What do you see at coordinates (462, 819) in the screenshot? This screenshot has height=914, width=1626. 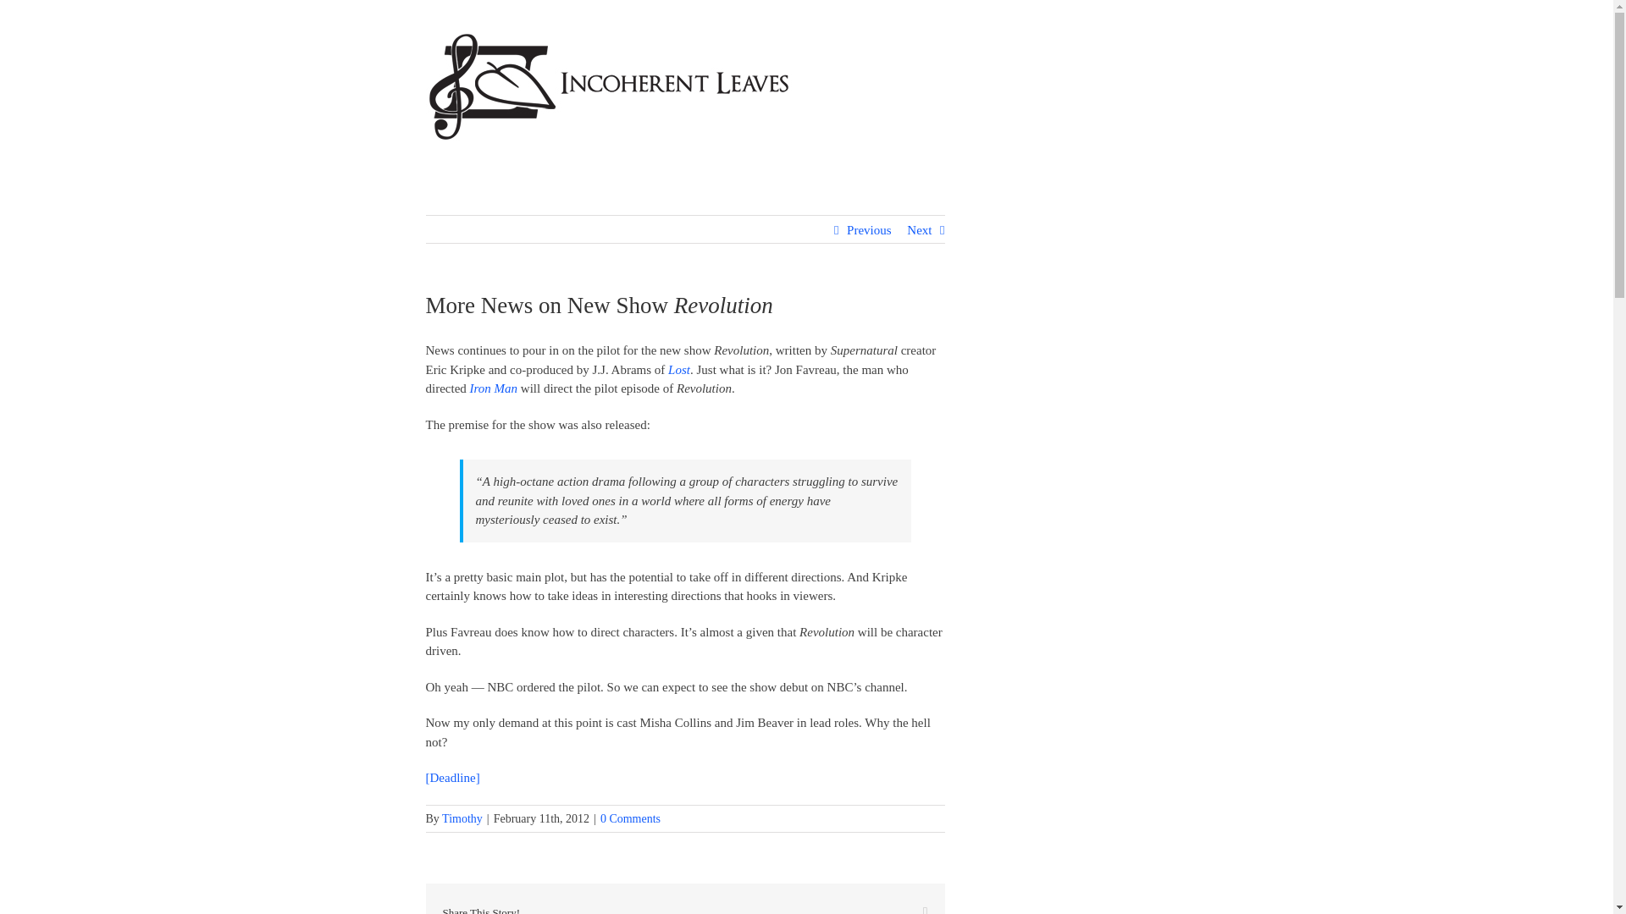 I see `Timothy` at bounding box center [462, 819].